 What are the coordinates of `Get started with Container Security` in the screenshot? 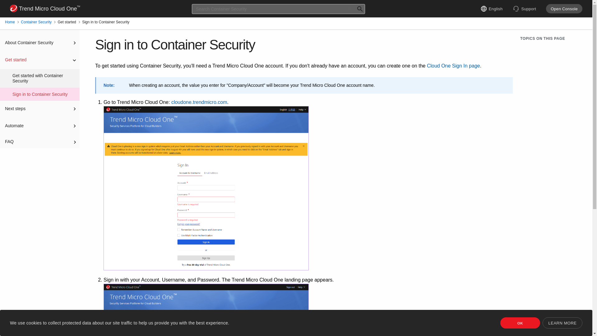 It's located at (40, 78).